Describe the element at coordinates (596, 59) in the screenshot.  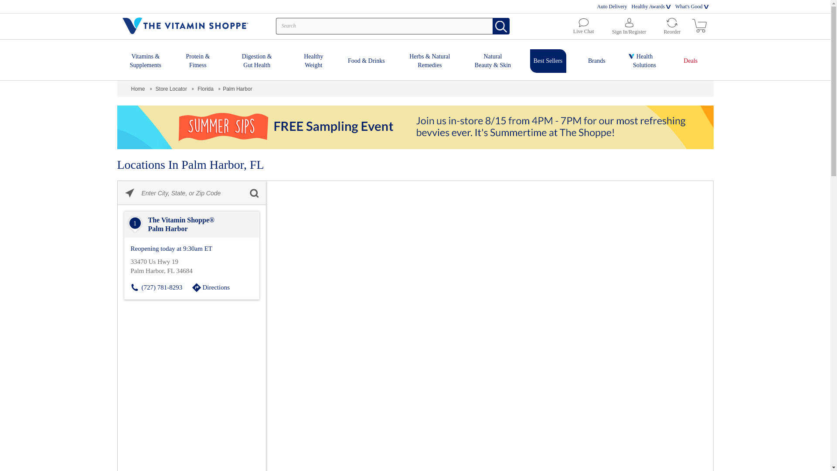
I see `Brands` at that location.